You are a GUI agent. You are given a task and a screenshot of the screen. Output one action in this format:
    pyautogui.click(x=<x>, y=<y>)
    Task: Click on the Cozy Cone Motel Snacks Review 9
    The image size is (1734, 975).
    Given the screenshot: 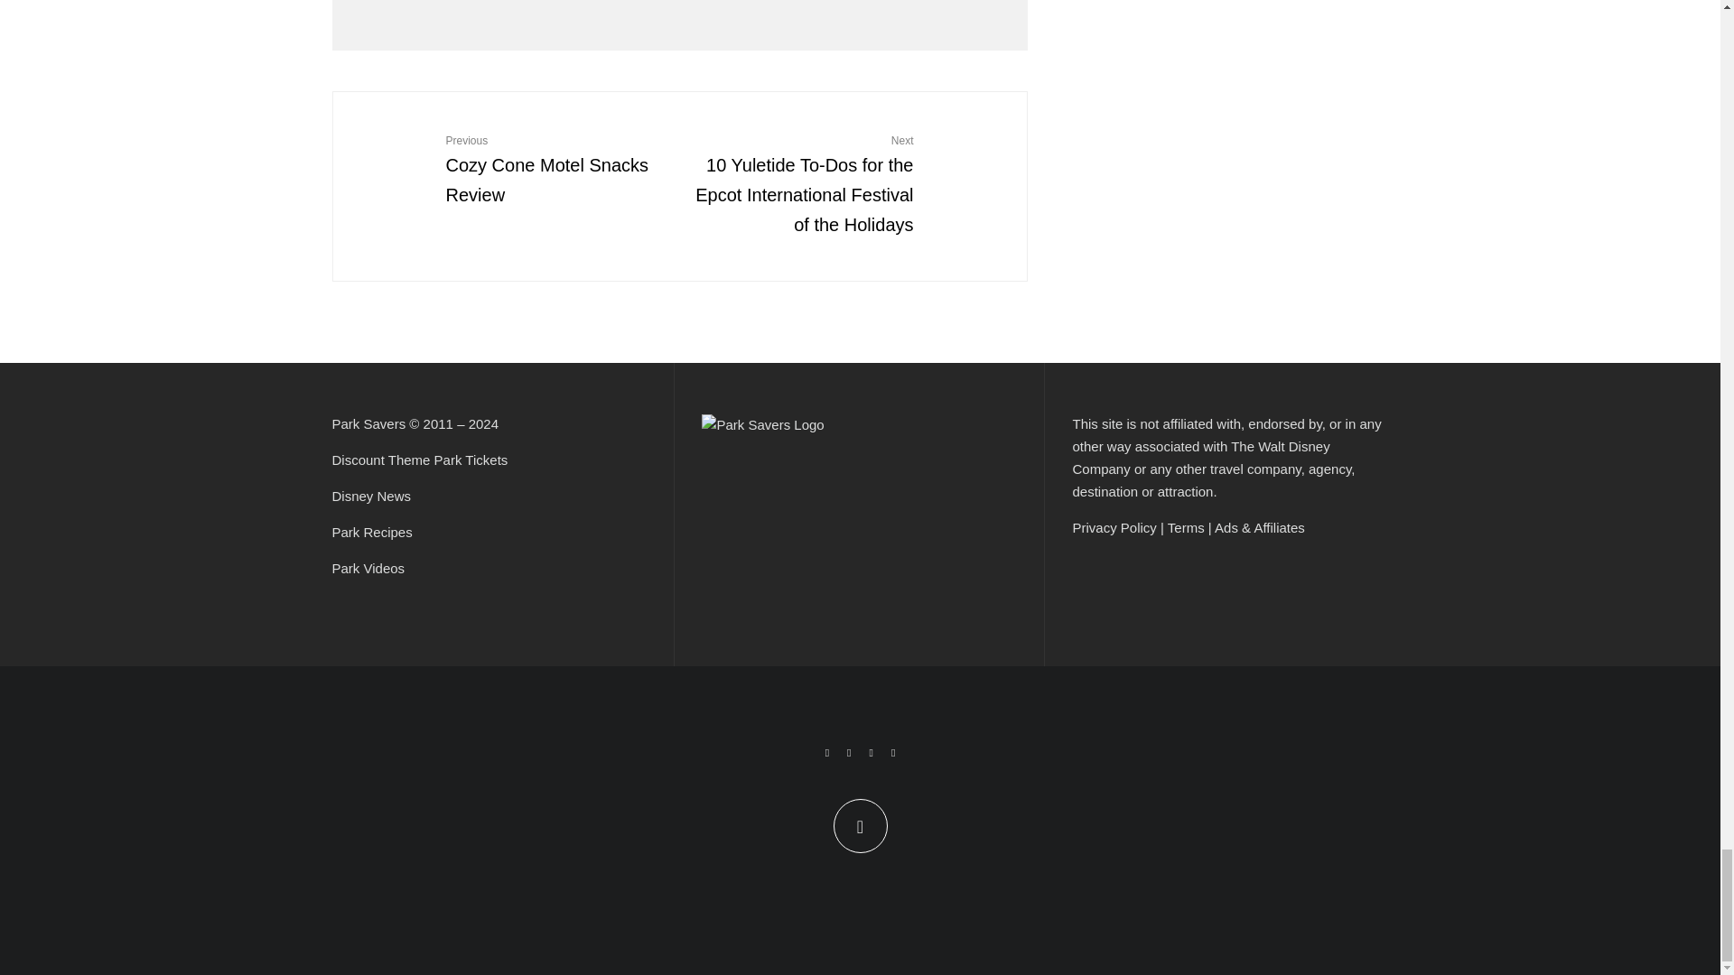 What is the action you would take?
    pyautogui.click(x=396, y=154)
    